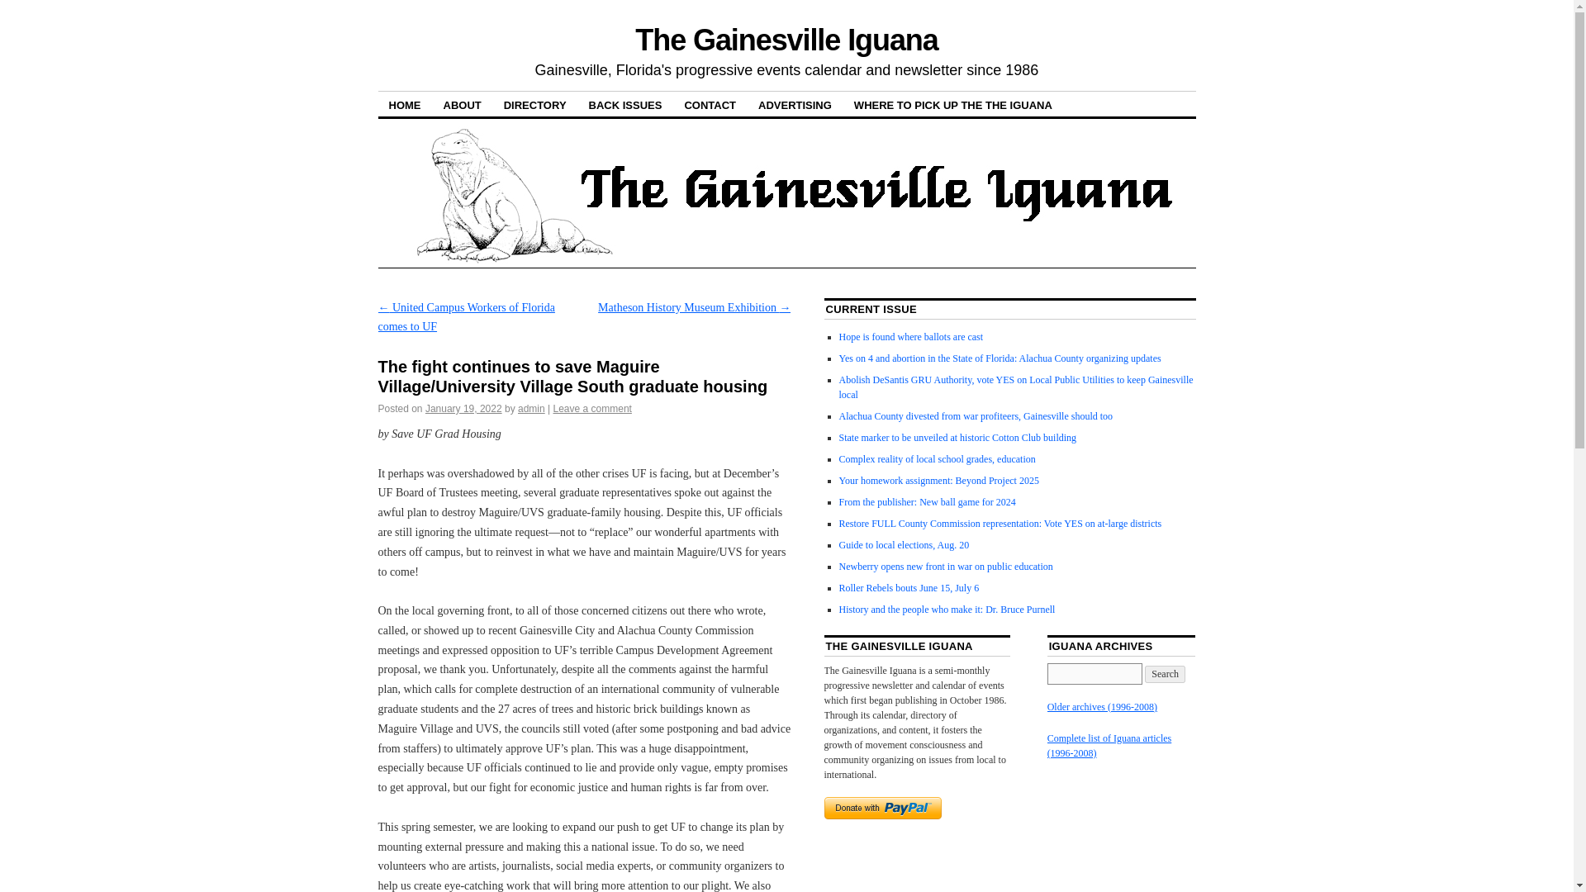  Describe the element at coordinates (945, 567) in the screenshot. I see `Newberry opens new front in war on public education` at that location.